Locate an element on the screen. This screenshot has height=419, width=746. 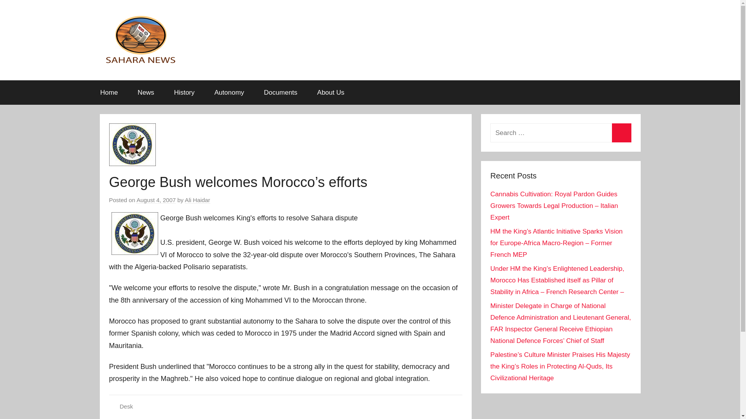
About Us is located at coordinates (331, 92).